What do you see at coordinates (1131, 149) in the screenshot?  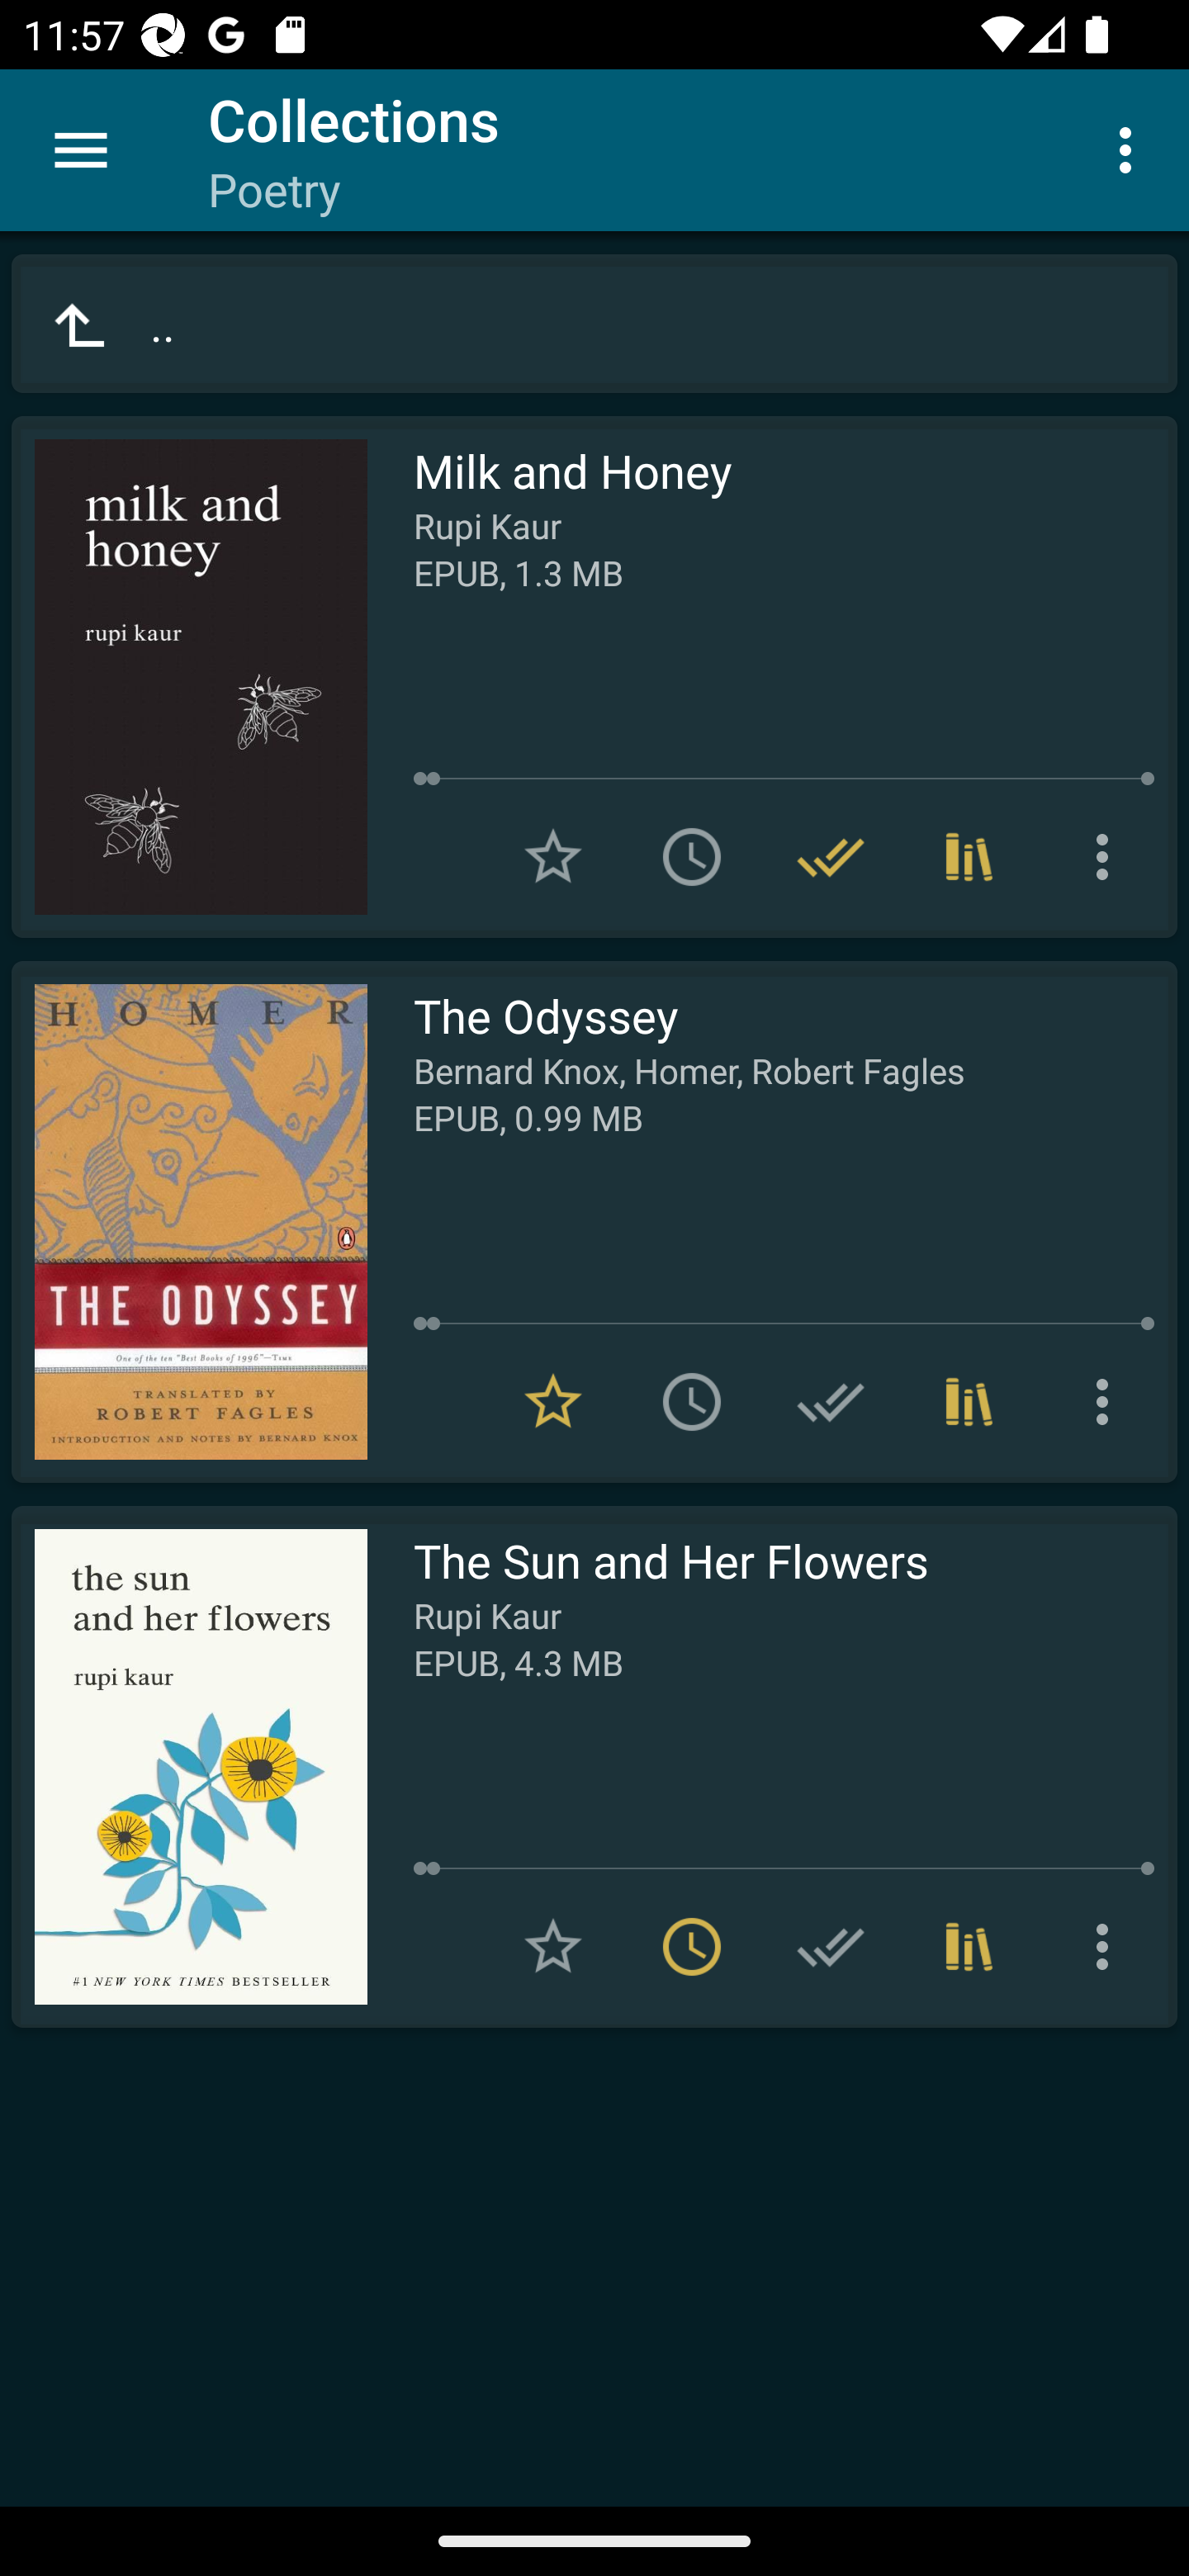 I see `More options` at bounding box center [1131, 149].